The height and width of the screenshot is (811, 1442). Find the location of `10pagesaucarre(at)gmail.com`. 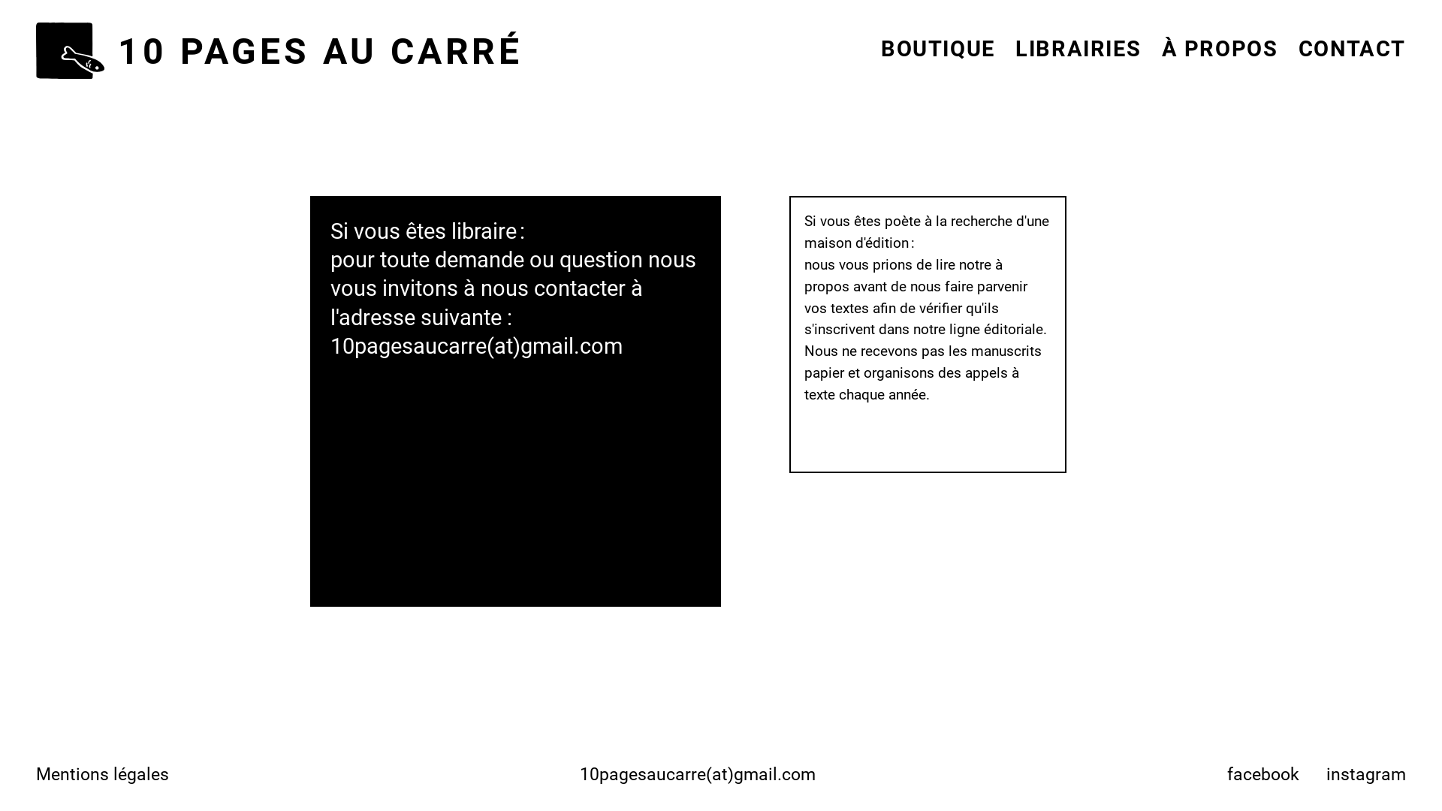

10pagesaucarre(at)gmail.com is located at coordinates (698, 767).